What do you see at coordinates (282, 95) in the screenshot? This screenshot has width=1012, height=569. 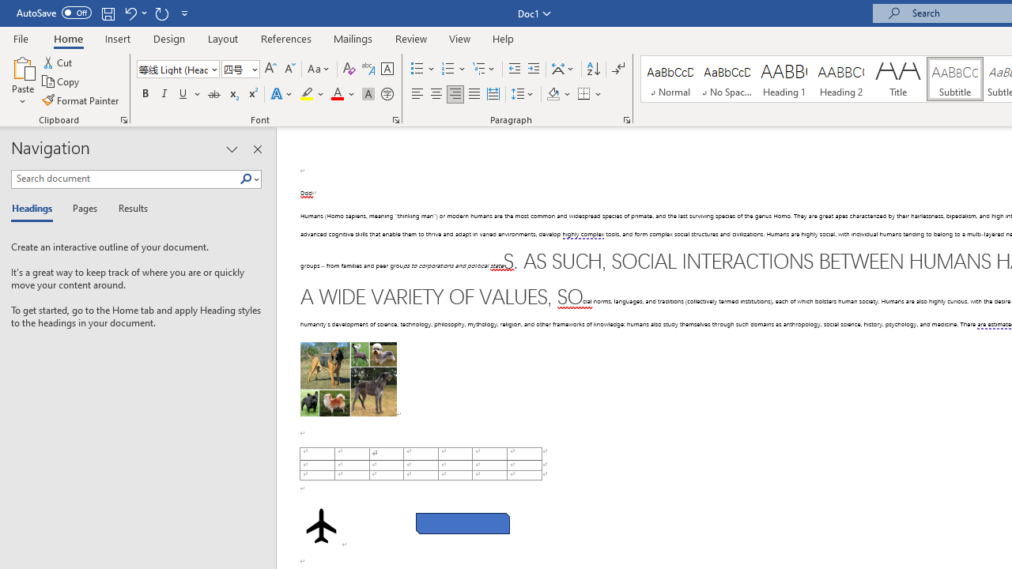 I see `Text Effects and Typography` at bounding box center [282, 95].